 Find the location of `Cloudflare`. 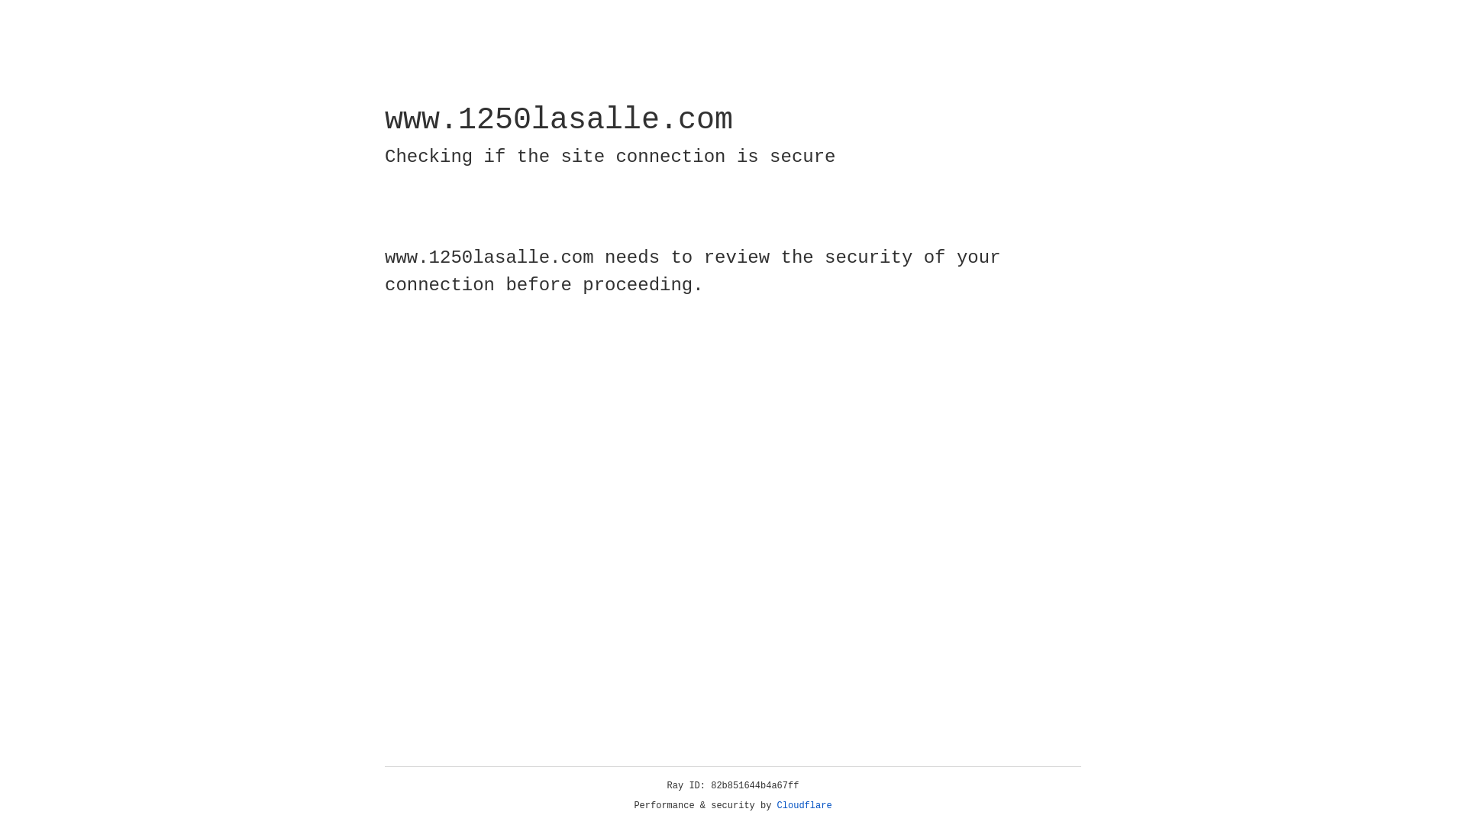

Cloudflare is located at coordinates (805, 806).